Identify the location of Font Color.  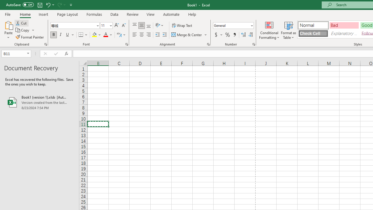
(108, 35).